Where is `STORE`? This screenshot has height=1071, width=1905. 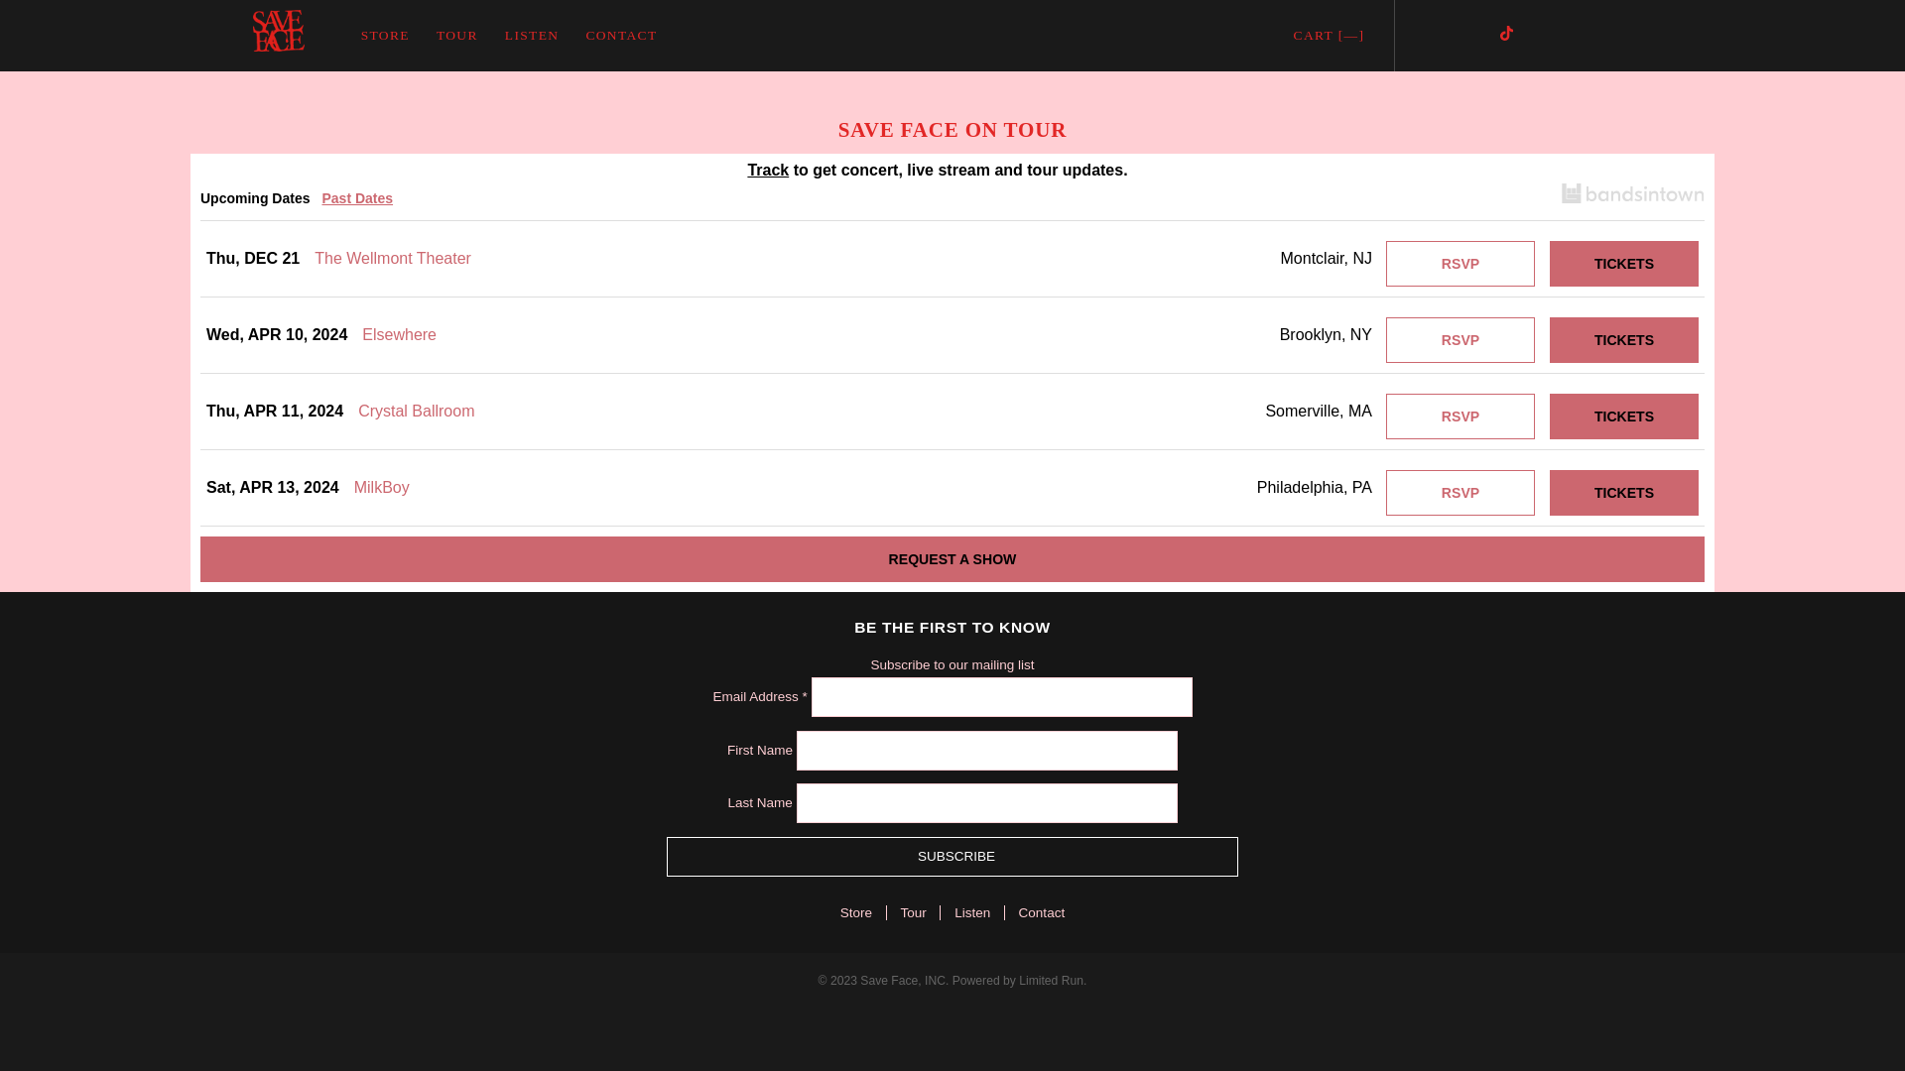
STORE is located at coordinates (385, 36).